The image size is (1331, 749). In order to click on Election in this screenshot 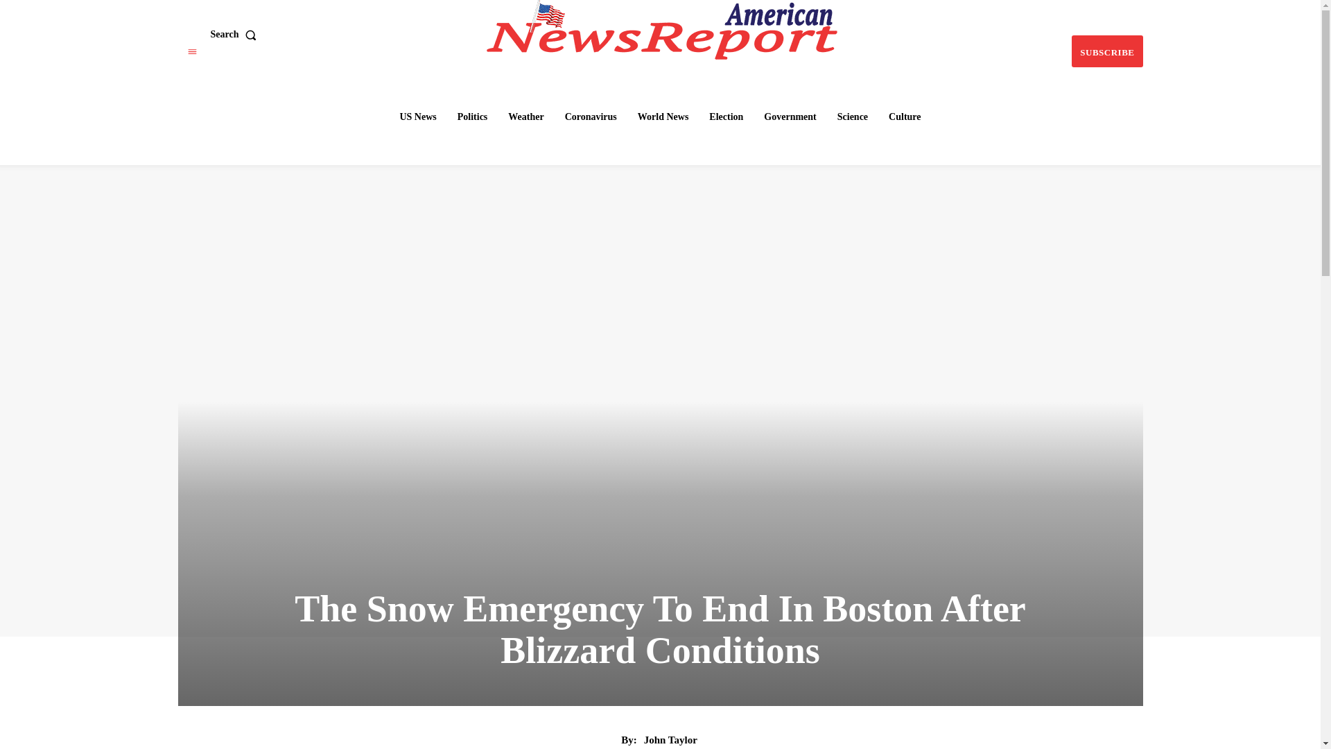, I will do `click(727, 117)`.